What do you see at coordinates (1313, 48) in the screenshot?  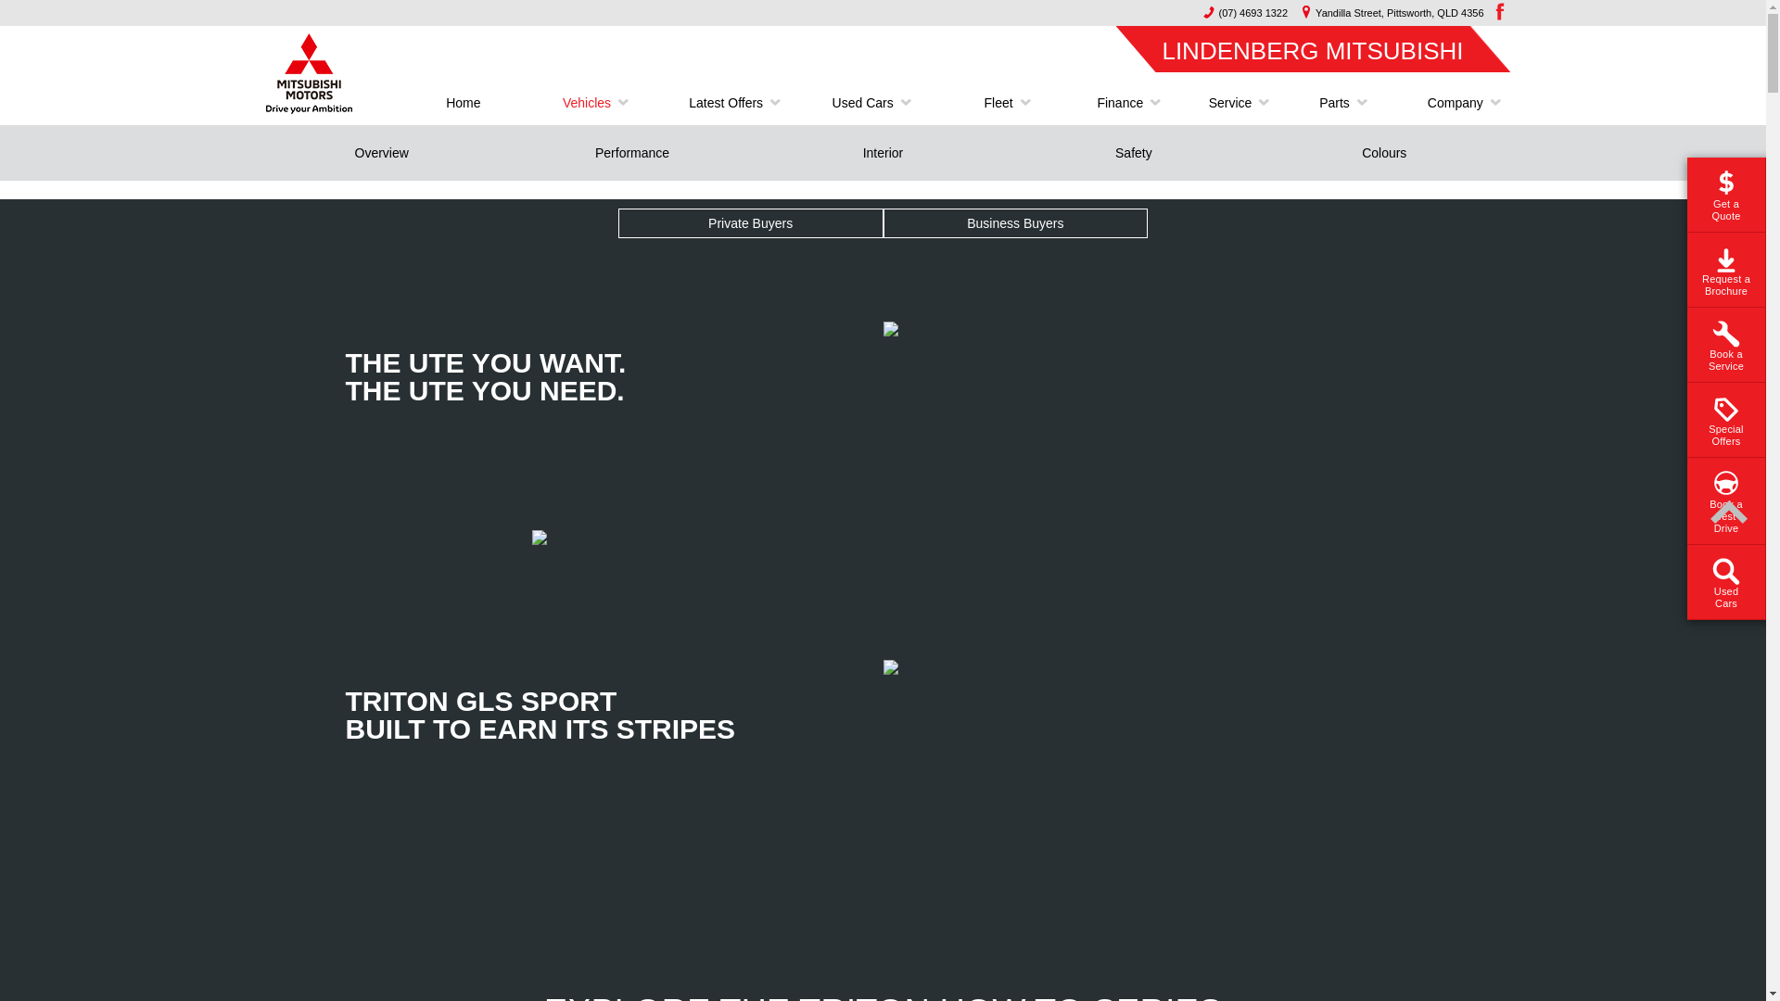 I see `LINDENBERG MITSUBISHI` at bounding box center [1313, 48].